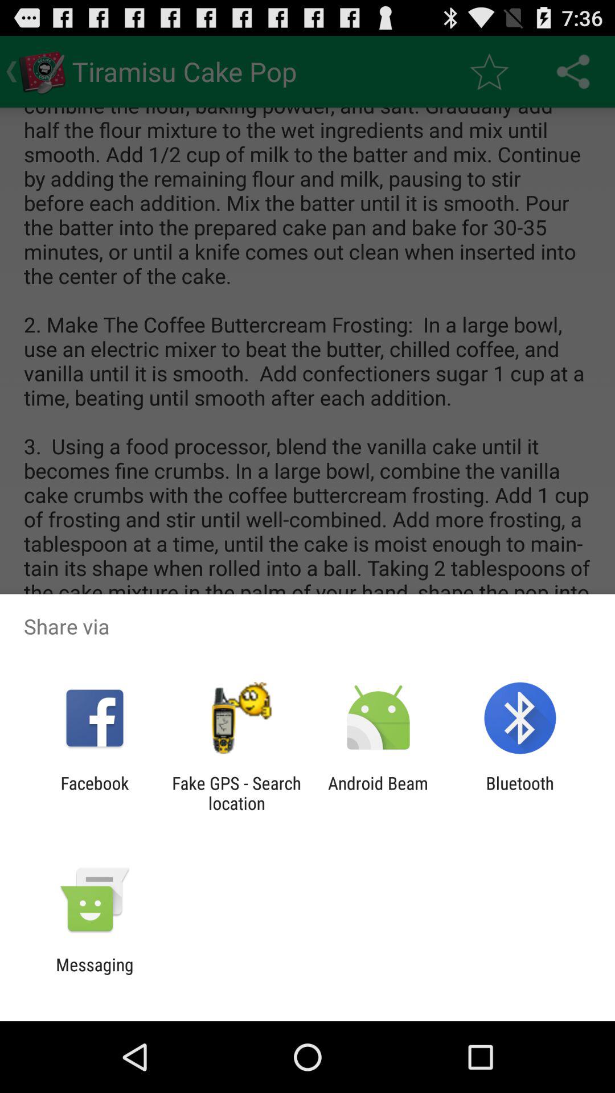 The height and width of the screenshot is (1093, 615). Describe the element at coordinates (378, 793) in the screenshot. I see `turn on item to the left of bluetooth item` at that location.